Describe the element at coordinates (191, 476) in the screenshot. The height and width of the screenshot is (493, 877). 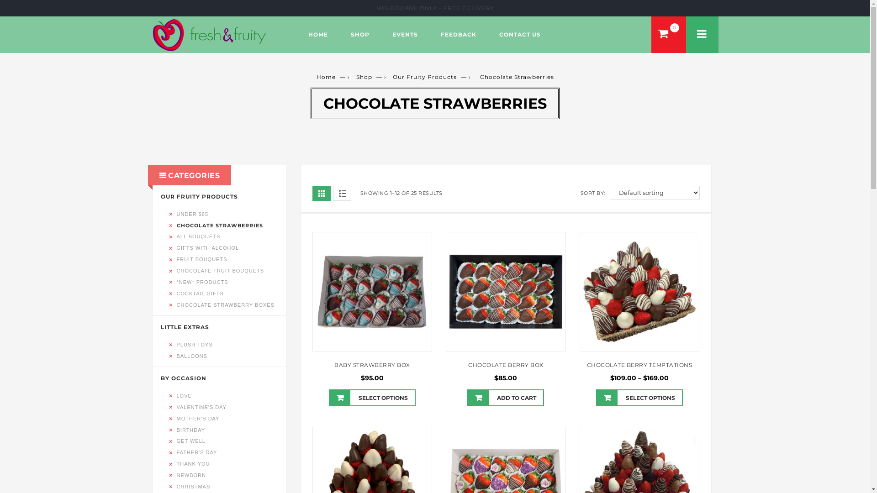
I see `NEWBORN` at that location.